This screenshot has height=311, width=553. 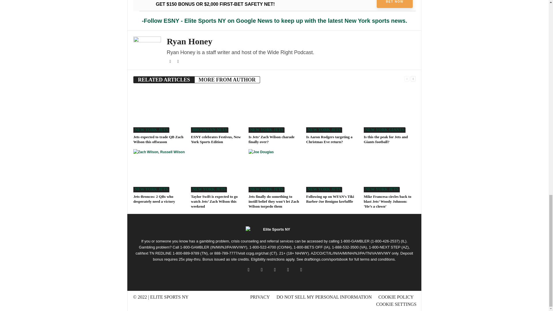 What do you see at coordinates (159, 111) in the screenshot?
I see `Jets expected to trade QB Zach Wilson this offseason` at bounding box center [159, 111].